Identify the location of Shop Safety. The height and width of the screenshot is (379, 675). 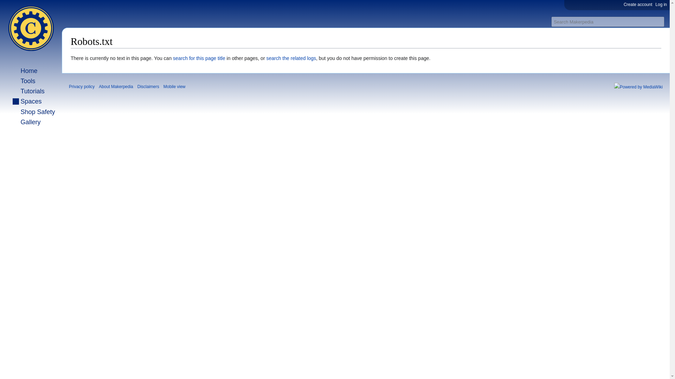
(34, 112).